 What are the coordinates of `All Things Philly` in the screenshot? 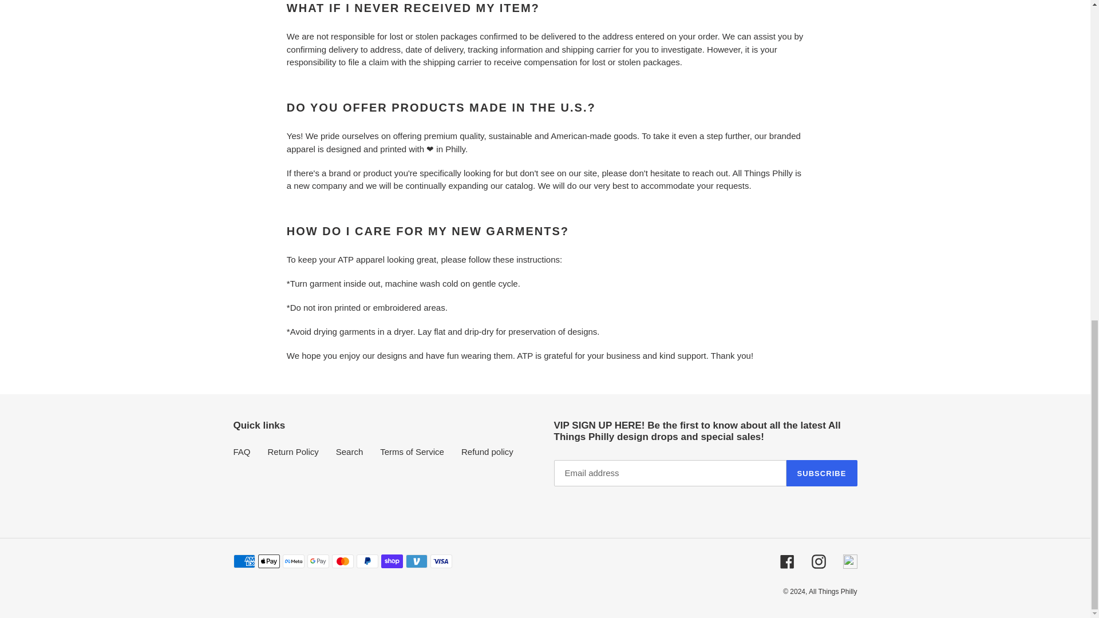 It's located at (833, 592).